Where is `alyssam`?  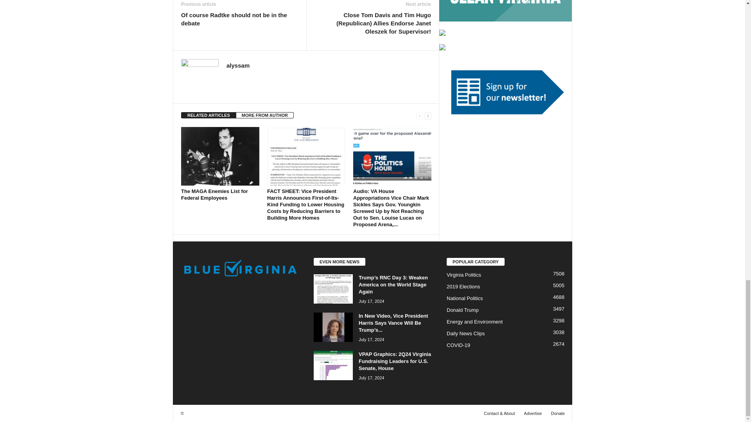
alyssam is located at coordinates (238, 65).